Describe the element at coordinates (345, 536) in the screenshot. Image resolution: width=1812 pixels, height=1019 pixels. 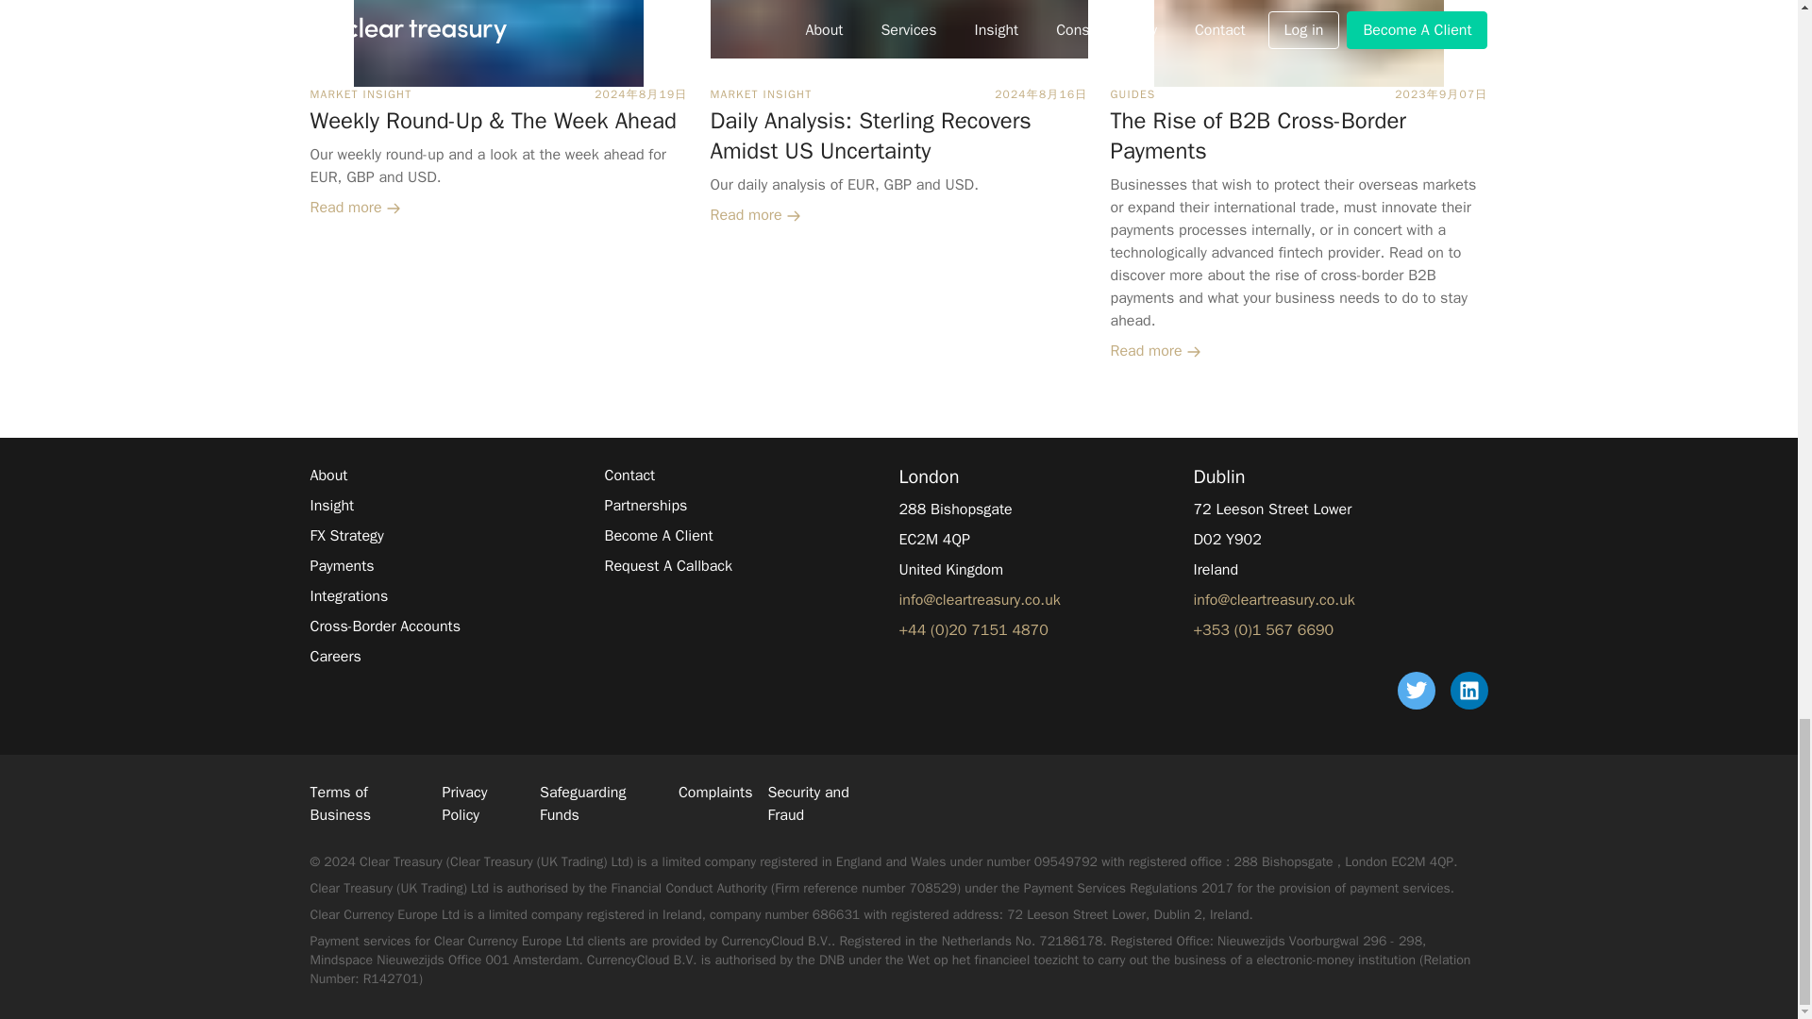
I see `FX Strategy` at that location.